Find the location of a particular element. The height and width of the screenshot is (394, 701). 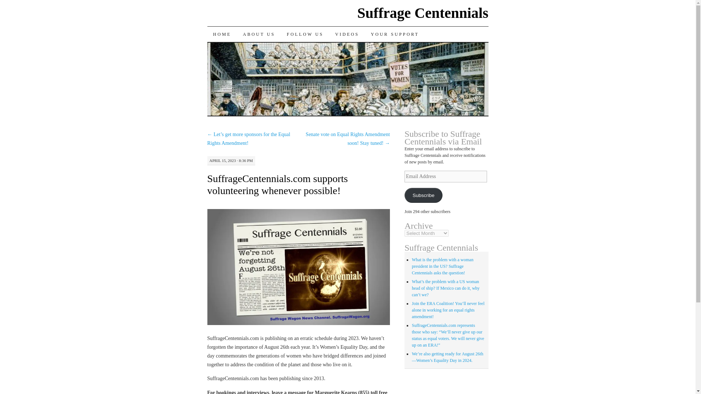

YOUR SUPPORT is located at coordinates (395, 34).